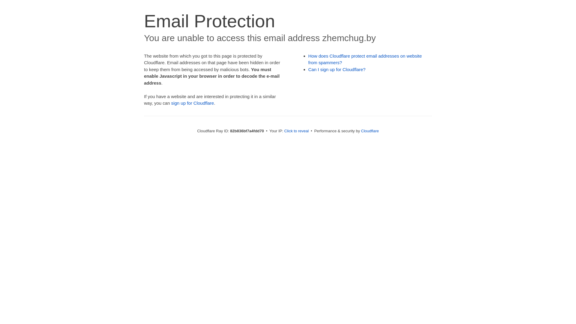 Image resolution: width=576 pixels, height=324 pixels. Describe the element at coordinates (296, 131) in the screenshot. I see `Click to reveal` at that location.